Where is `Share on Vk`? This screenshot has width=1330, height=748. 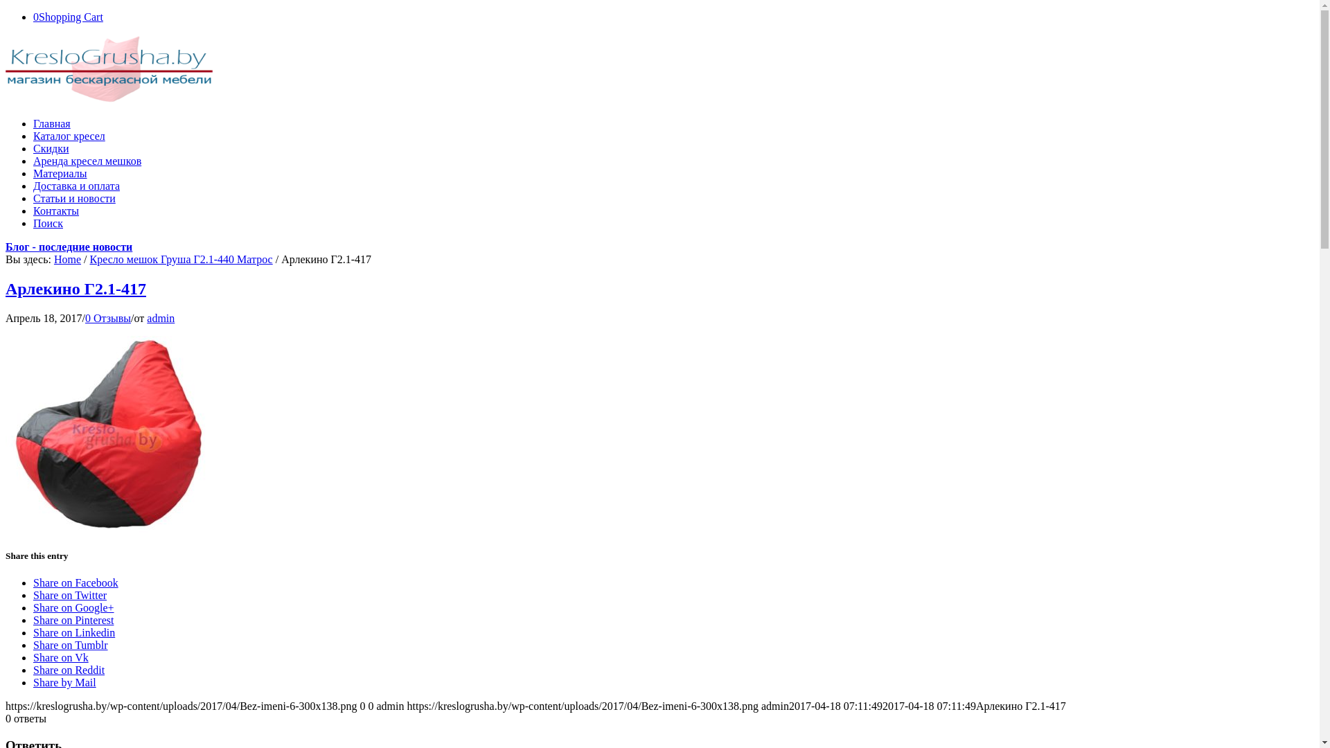
Share on Vk is located at coordinates (61, 658).